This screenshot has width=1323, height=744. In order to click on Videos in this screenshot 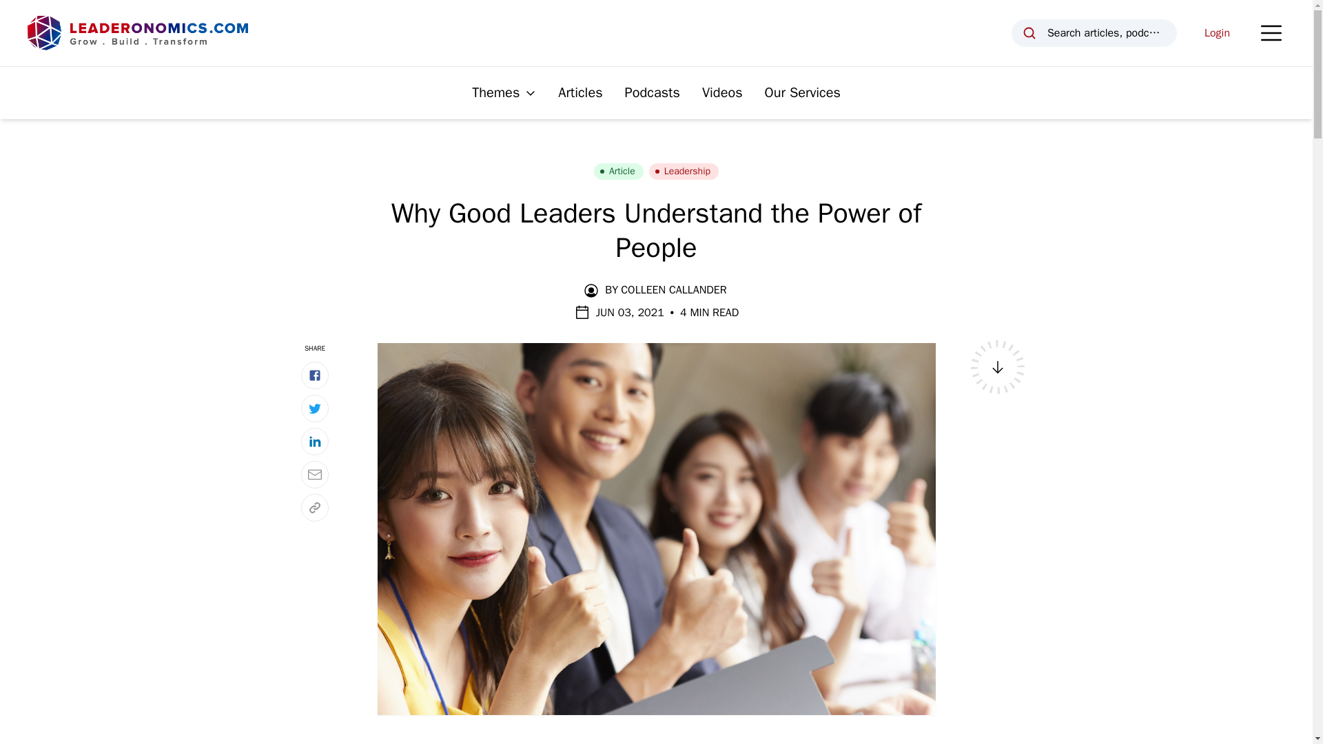, I will do `click(722, 92)`.